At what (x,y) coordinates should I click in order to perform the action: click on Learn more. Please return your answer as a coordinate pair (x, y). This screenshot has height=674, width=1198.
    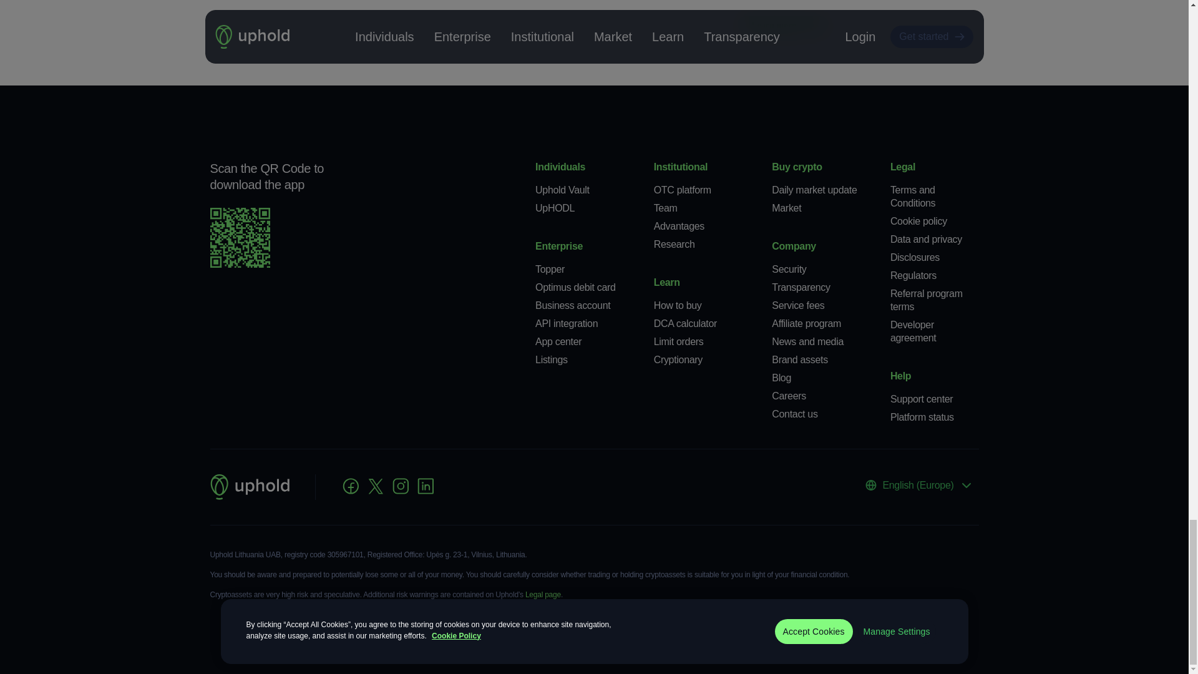
    Looking at the image, I should click on (782, 25).